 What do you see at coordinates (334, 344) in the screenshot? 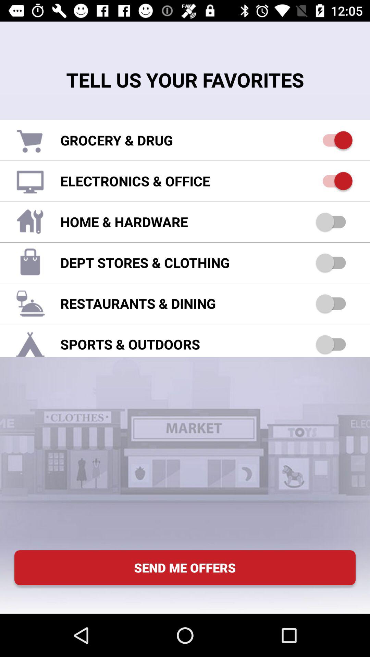
I see `switch sports outdoor under favorites` at bounding box center [334, 344].